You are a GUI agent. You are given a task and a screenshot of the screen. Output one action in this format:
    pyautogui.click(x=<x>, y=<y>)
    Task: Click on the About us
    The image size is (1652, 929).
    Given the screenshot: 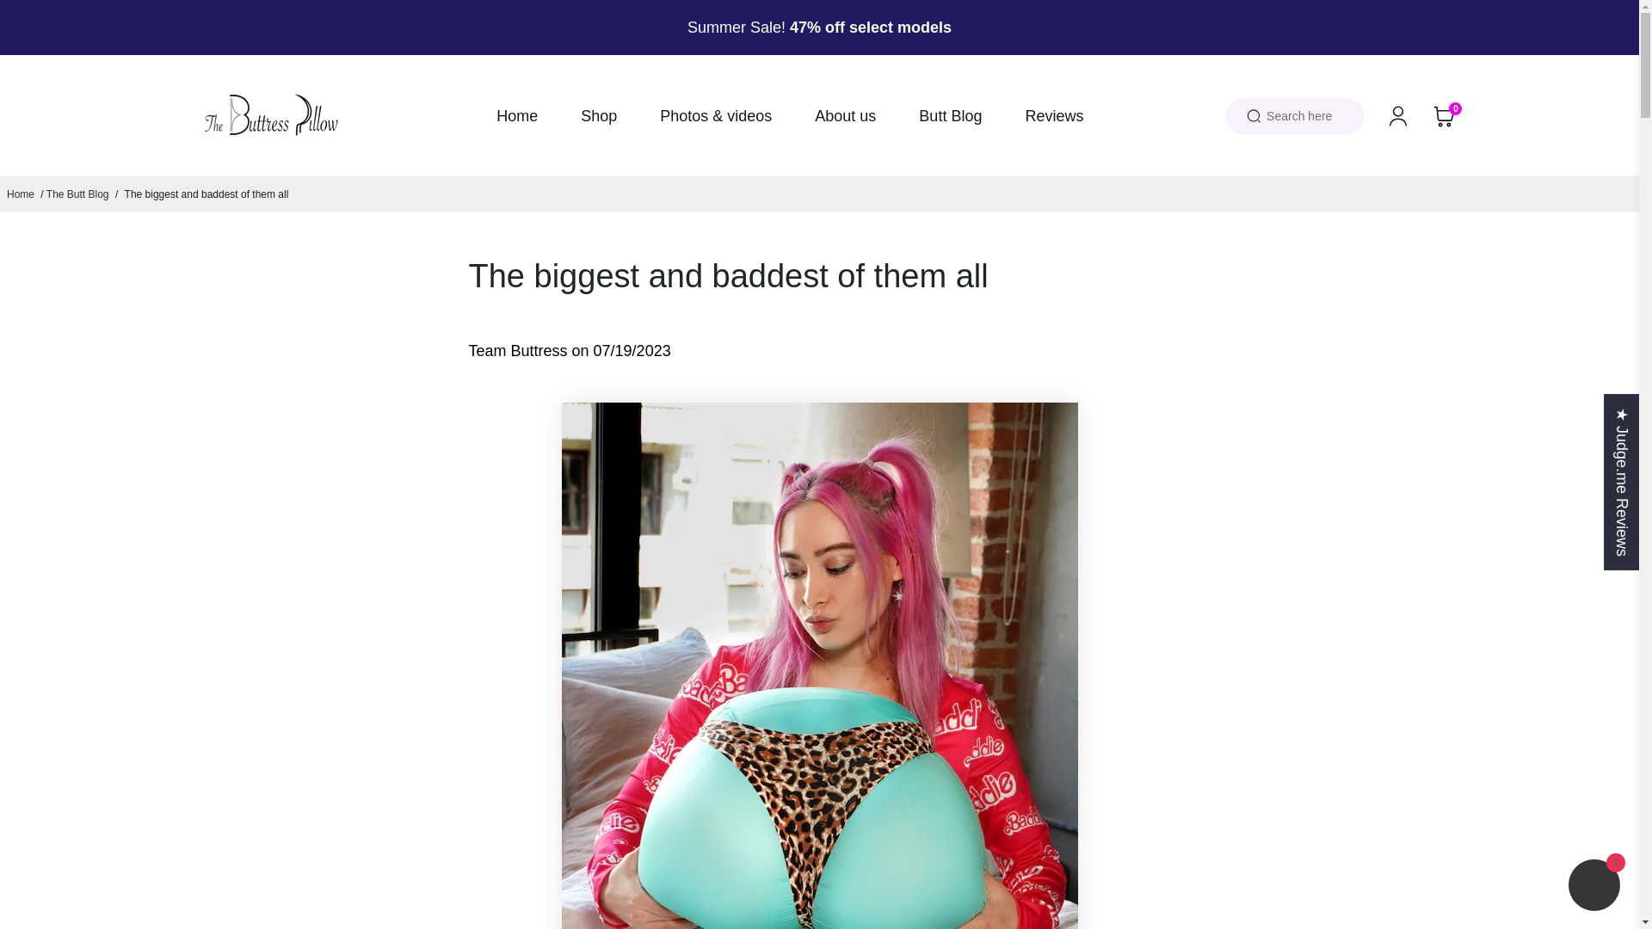 What is the action you would take?
    pyautogui.click(x=845, y=115)
    